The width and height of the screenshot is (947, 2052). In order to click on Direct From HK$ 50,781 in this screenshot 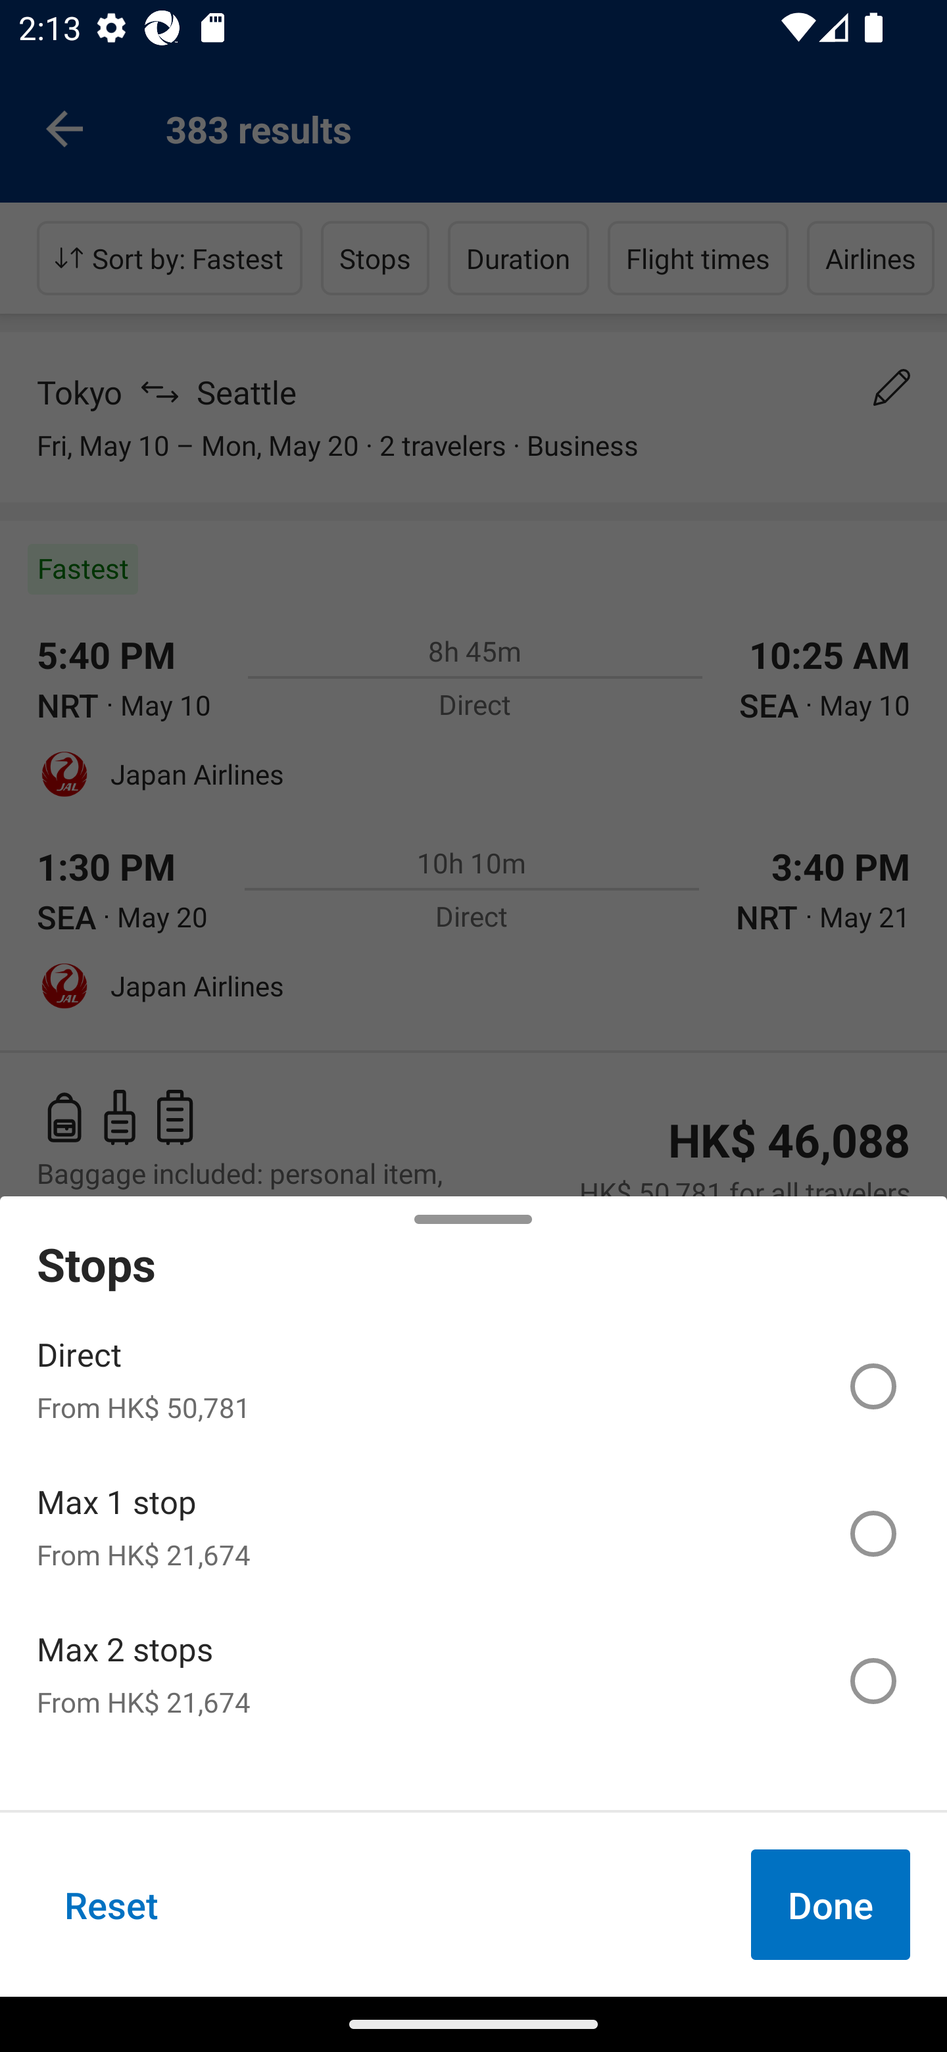, I will do `click(473, 1386)`.